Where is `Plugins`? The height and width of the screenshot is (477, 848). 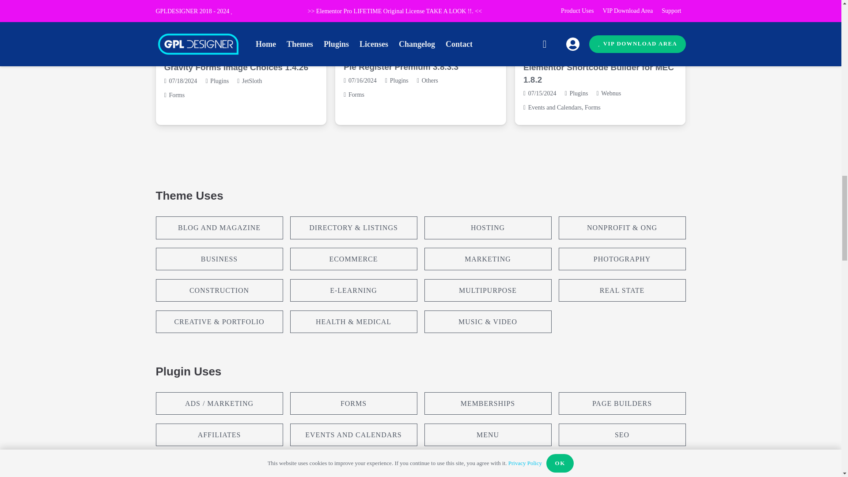 Plugins is located at coordinates (220, 81).